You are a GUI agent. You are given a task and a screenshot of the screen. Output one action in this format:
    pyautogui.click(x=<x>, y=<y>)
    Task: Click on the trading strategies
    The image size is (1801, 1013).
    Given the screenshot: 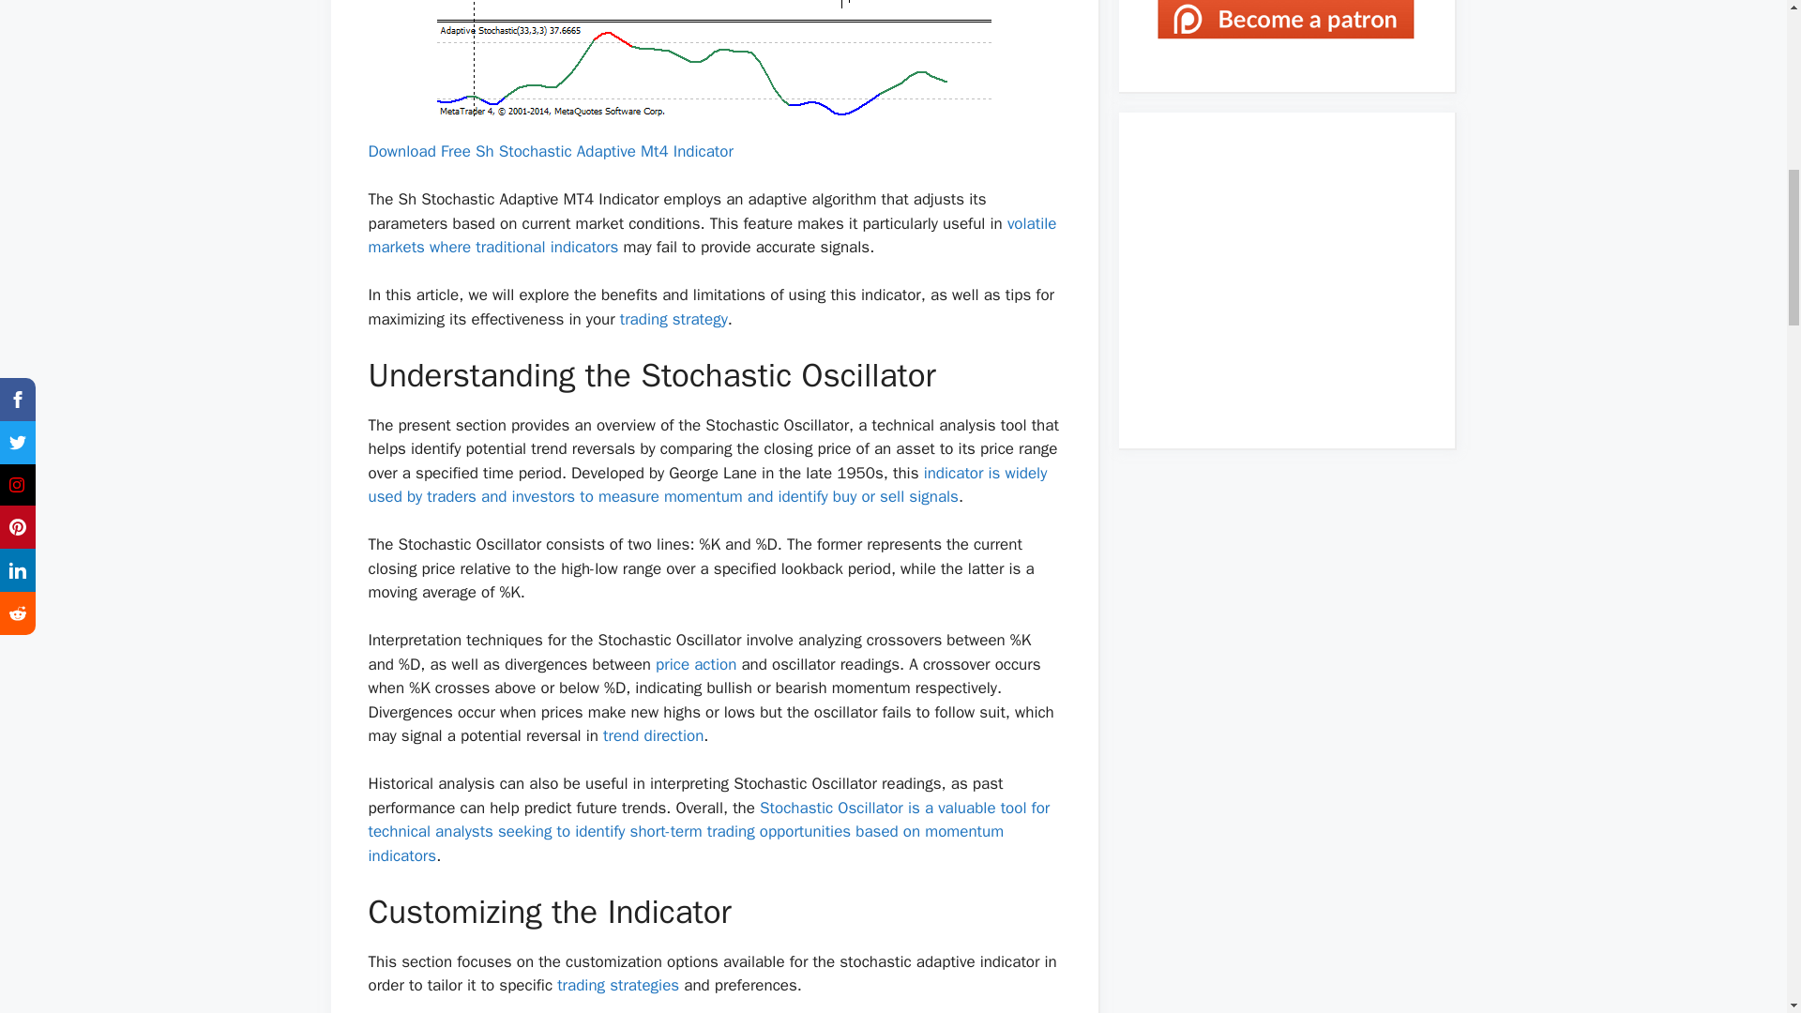 What is the action you would take?
    pyautogui.click(x=617, y=985)
    